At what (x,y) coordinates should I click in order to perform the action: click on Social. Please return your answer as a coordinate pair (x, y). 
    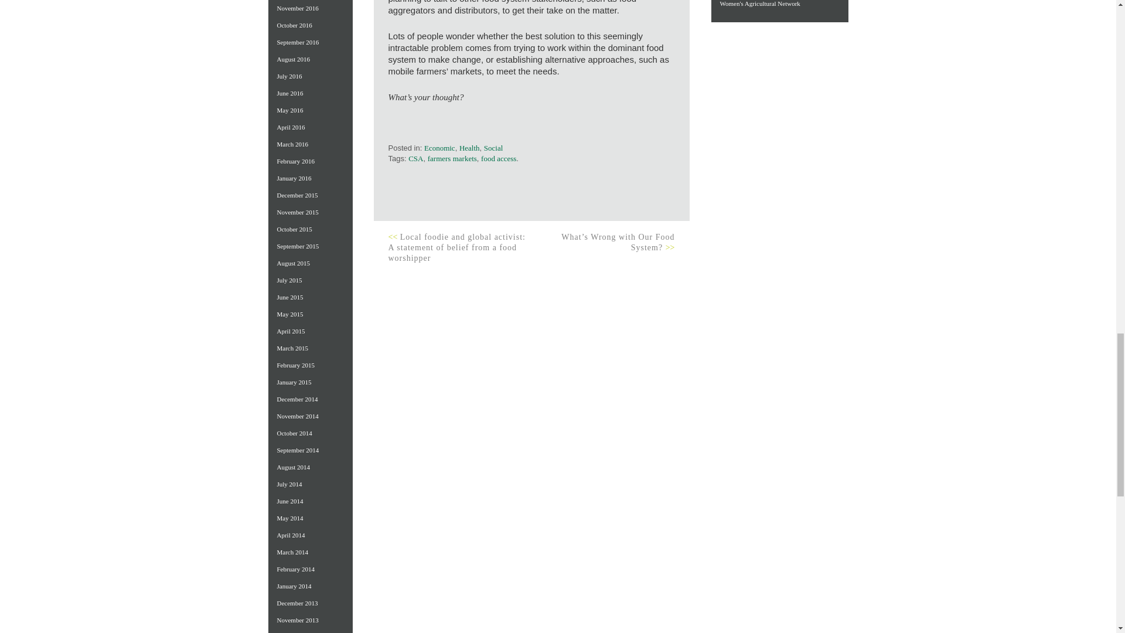
    Looking at the image, I should click on (493, 148).